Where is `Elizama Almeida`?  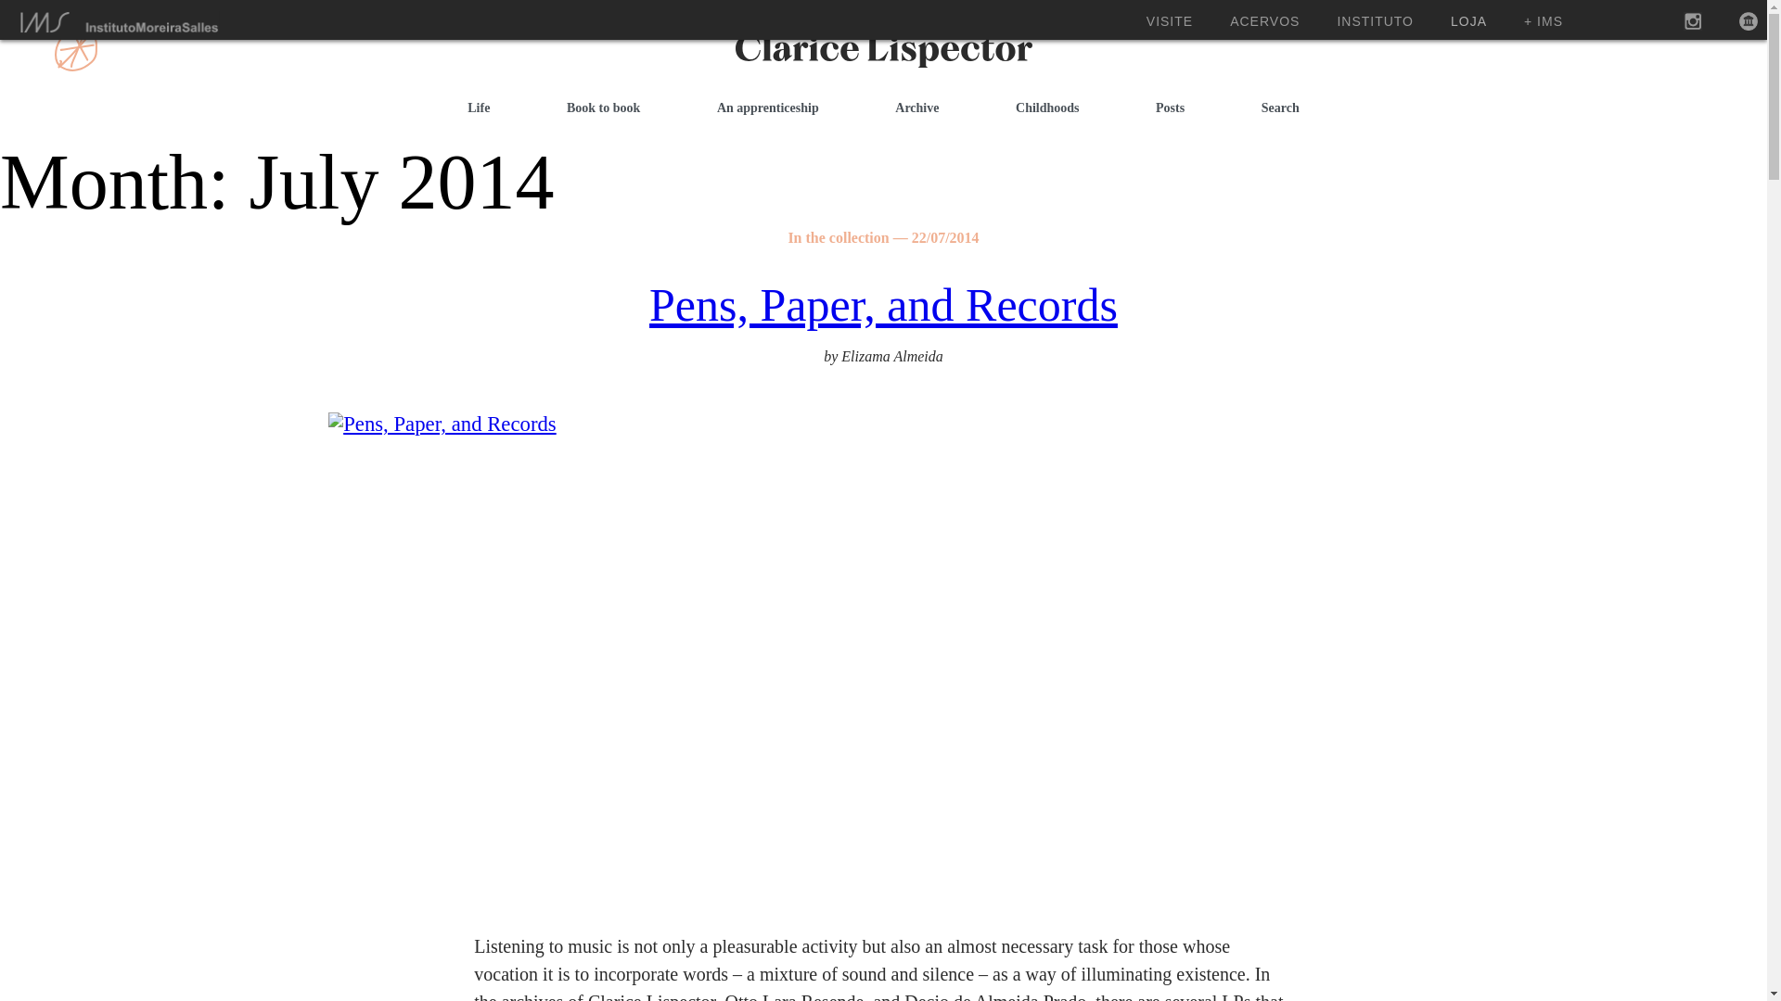 Elizama Almeida is located at coordinates (890, 356).